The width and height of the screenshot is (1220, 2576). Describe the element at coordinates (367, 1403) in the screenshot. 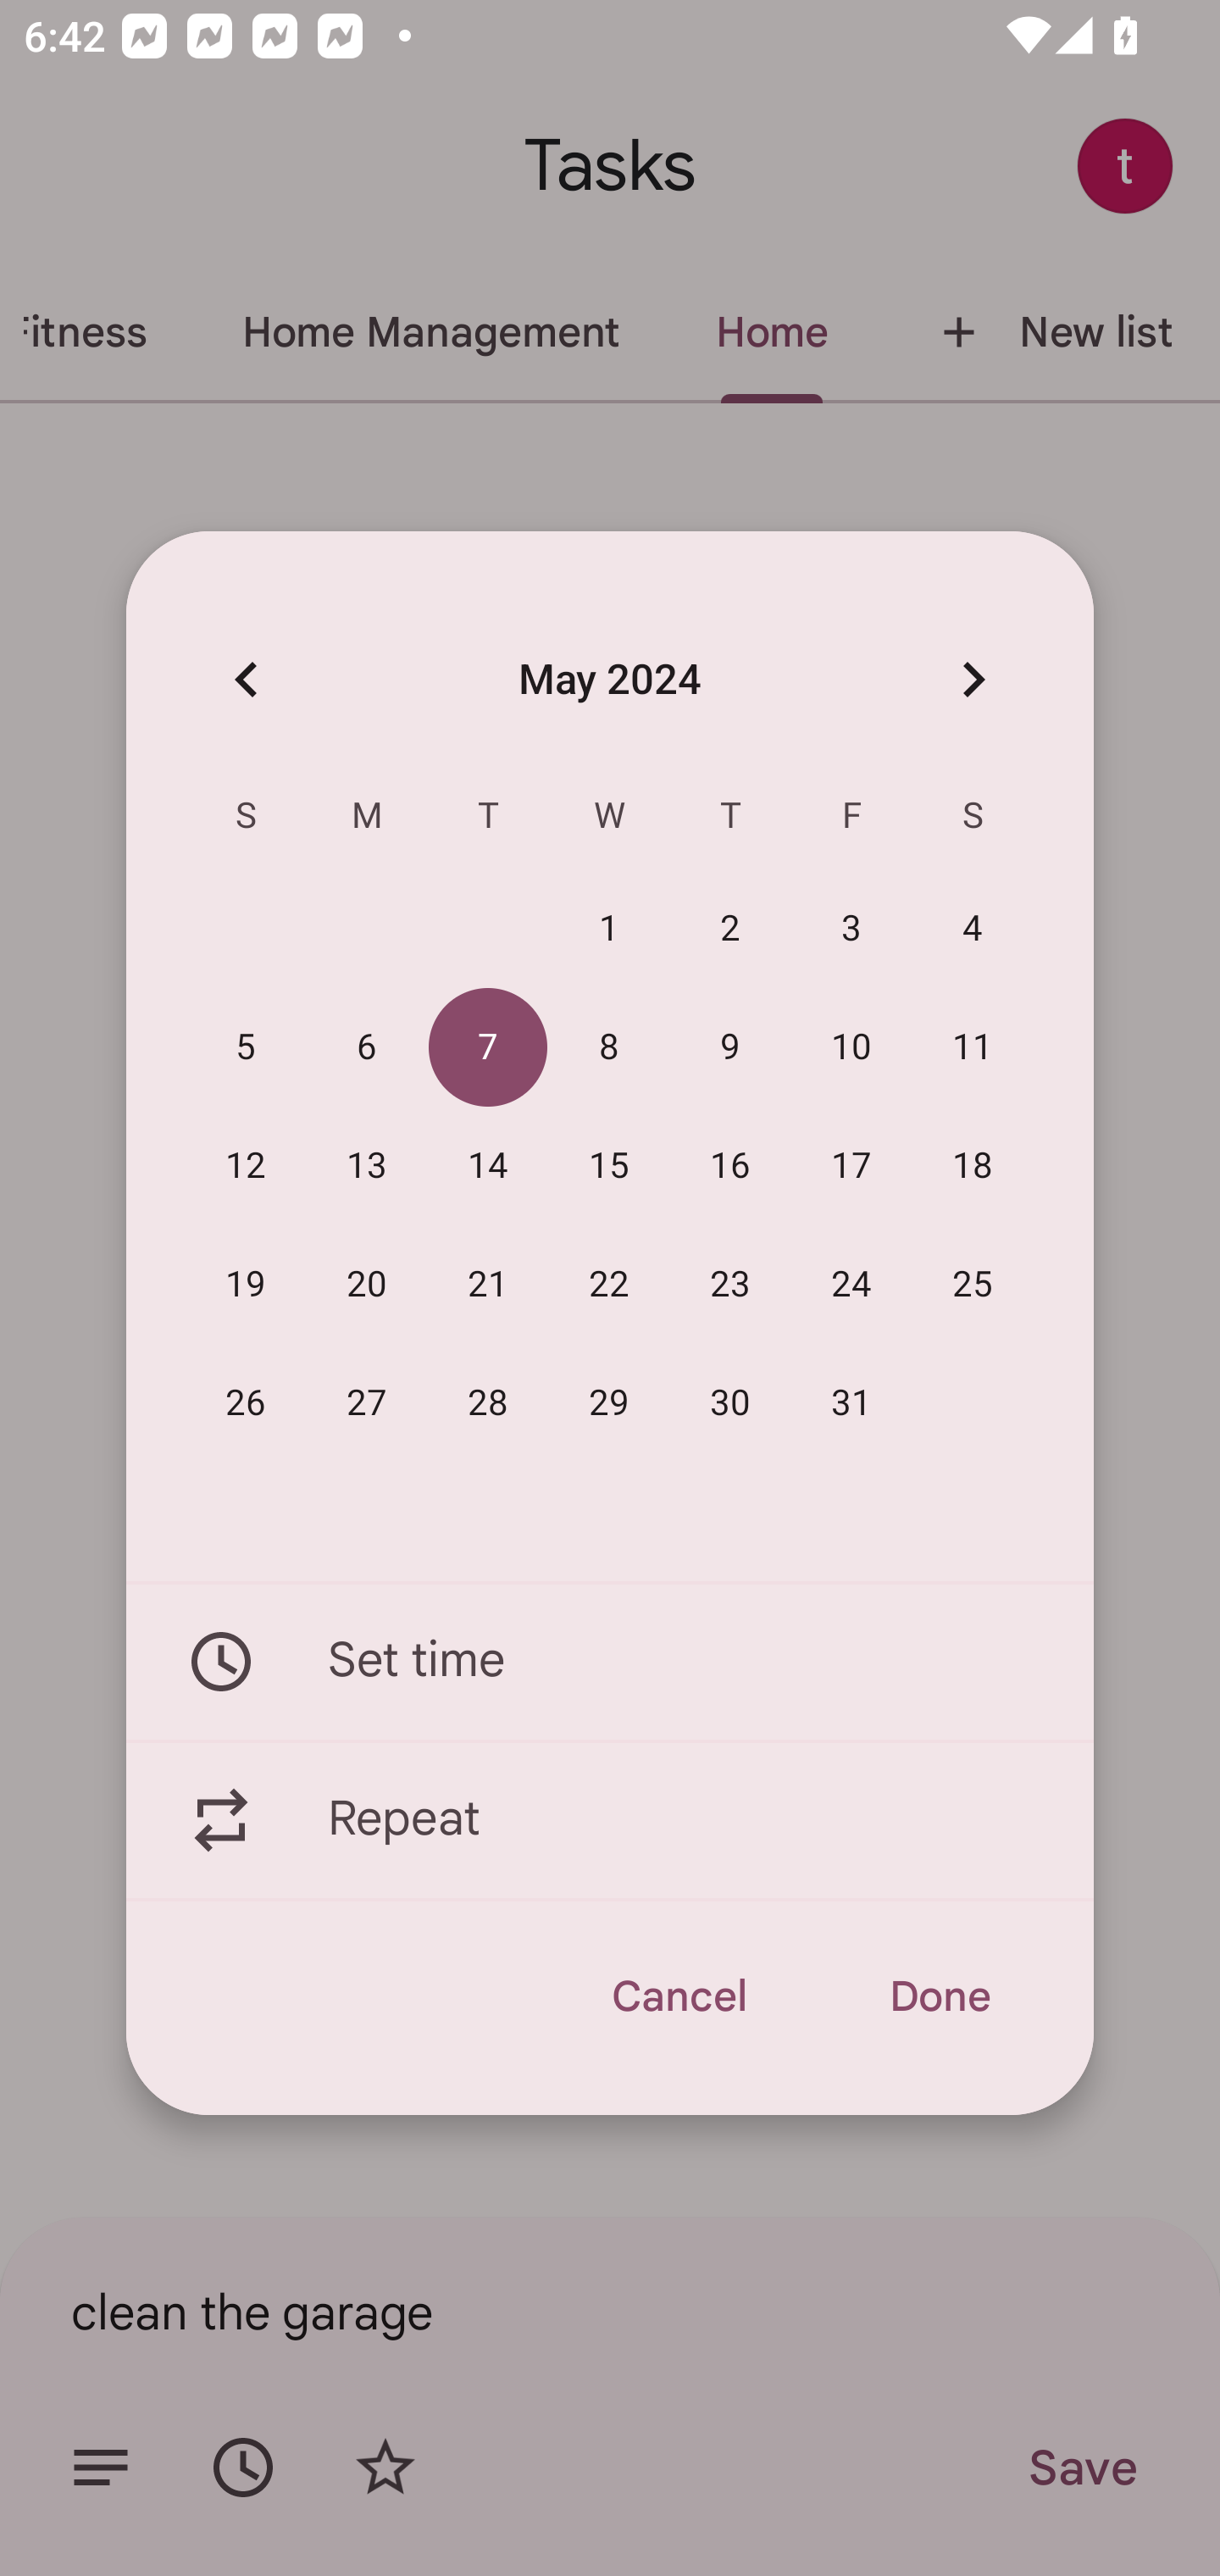

I see `27 27 May 2024` at that location.